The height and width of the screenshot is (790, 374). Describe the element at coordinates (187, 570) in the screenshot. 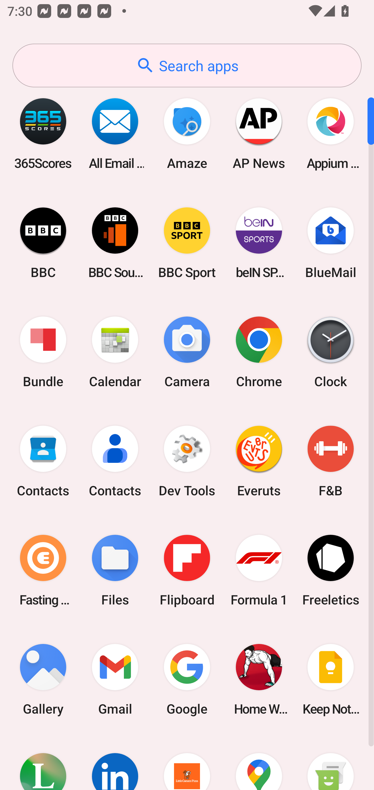

I see `Flipboard` at that location.